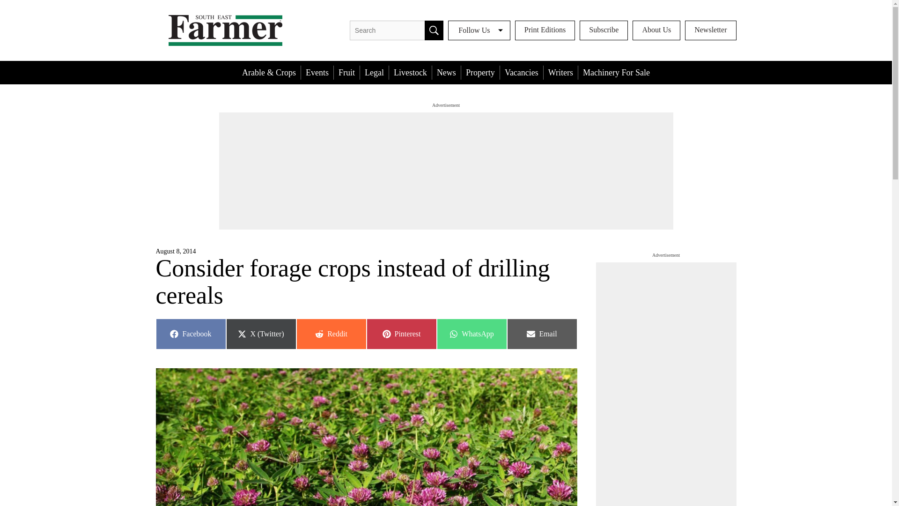  What do you see at coordinates (711, 30) in the screenshot?
I see `Fruit` at bounding box center [711, 30].